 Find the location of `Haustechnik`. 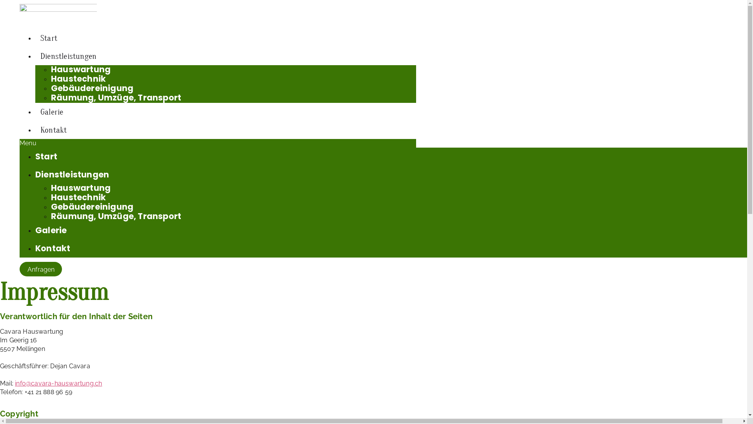

Haustechnik is located at coordinates (78, 197).